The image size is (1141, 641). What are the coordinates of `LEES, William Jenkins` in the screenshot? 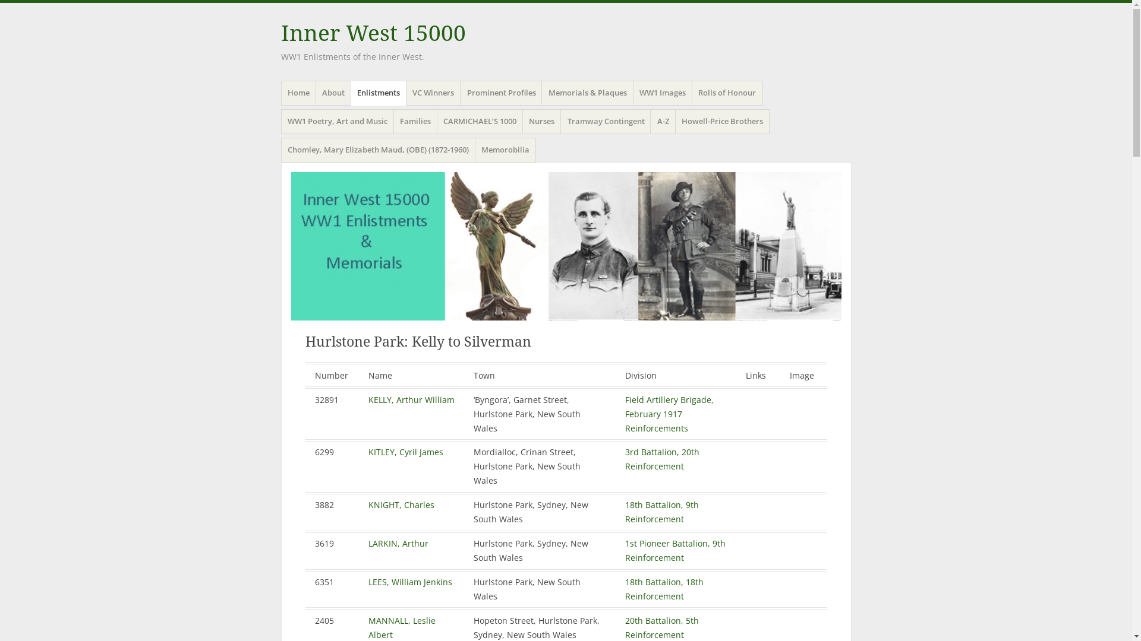 It's located at (410, 582).